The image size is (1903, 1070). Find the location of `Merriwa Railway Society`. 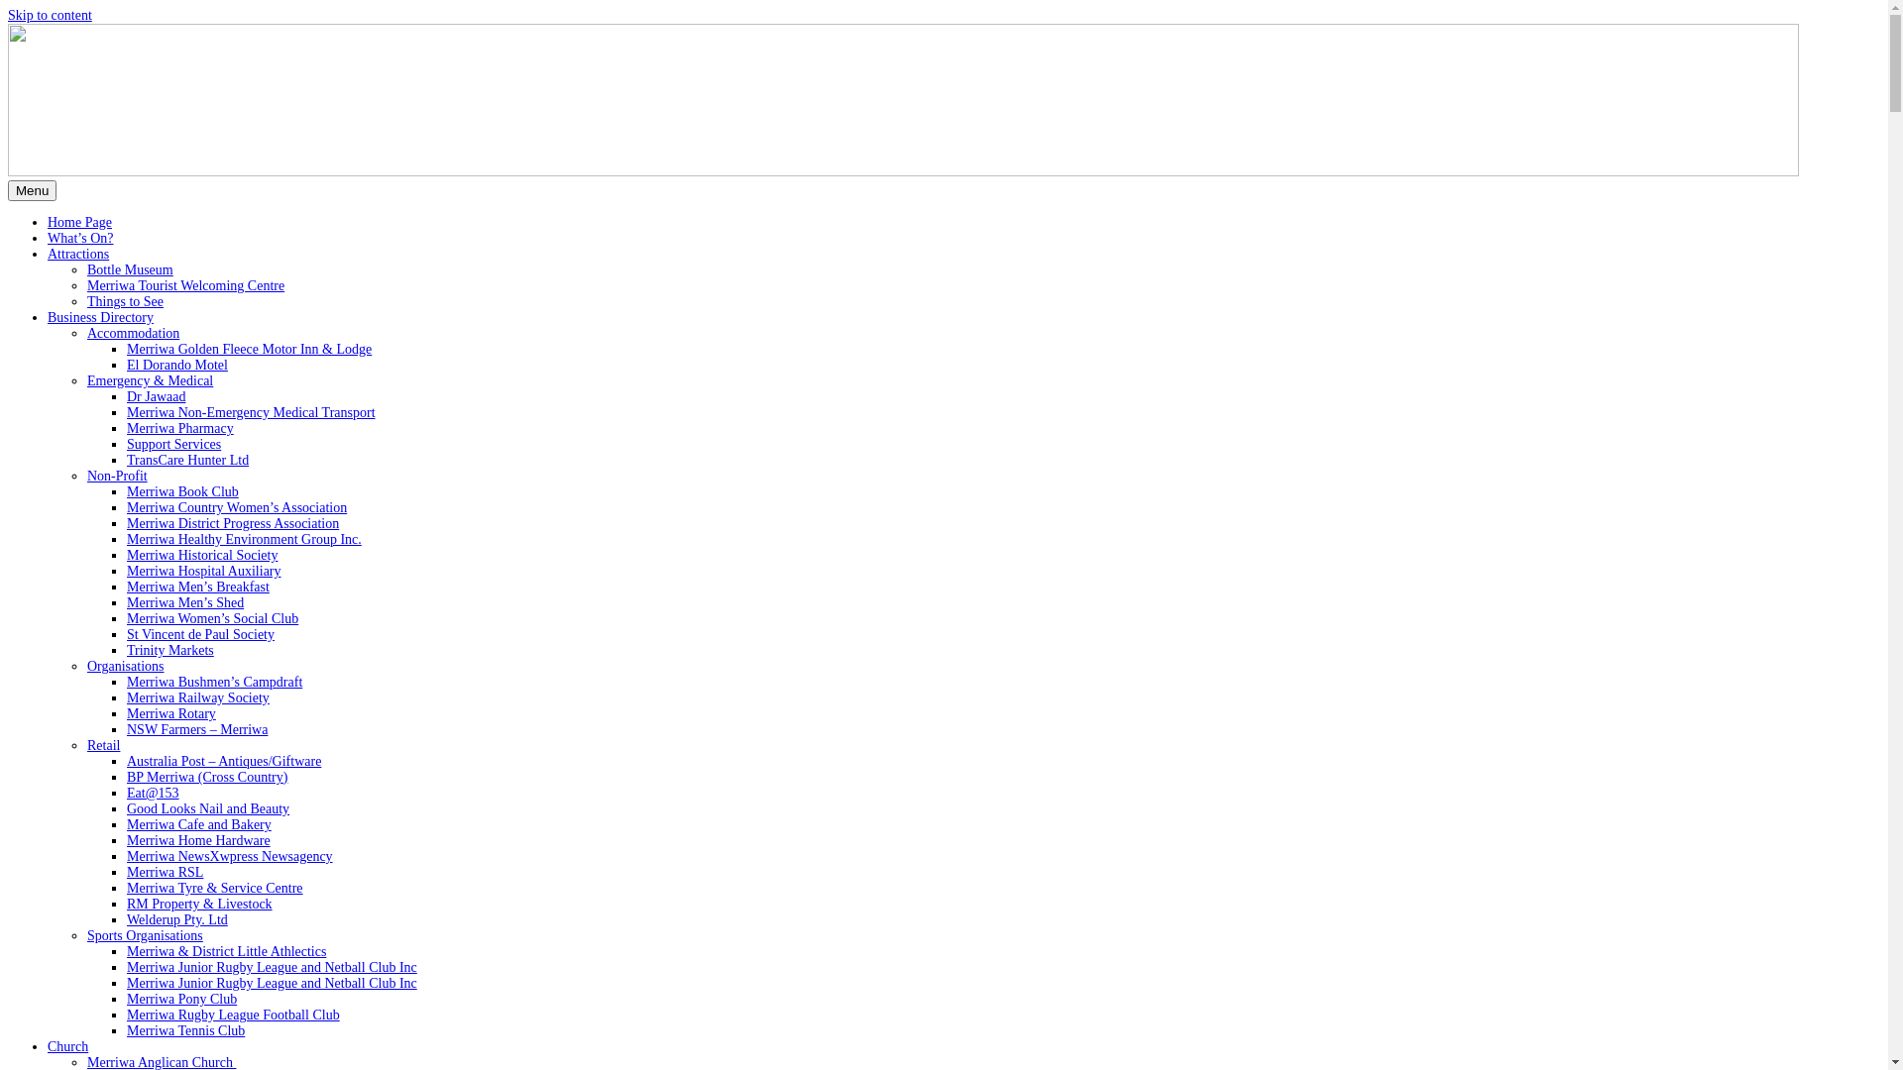

Merriwa Railway Society is located at coordinates (198, 697).